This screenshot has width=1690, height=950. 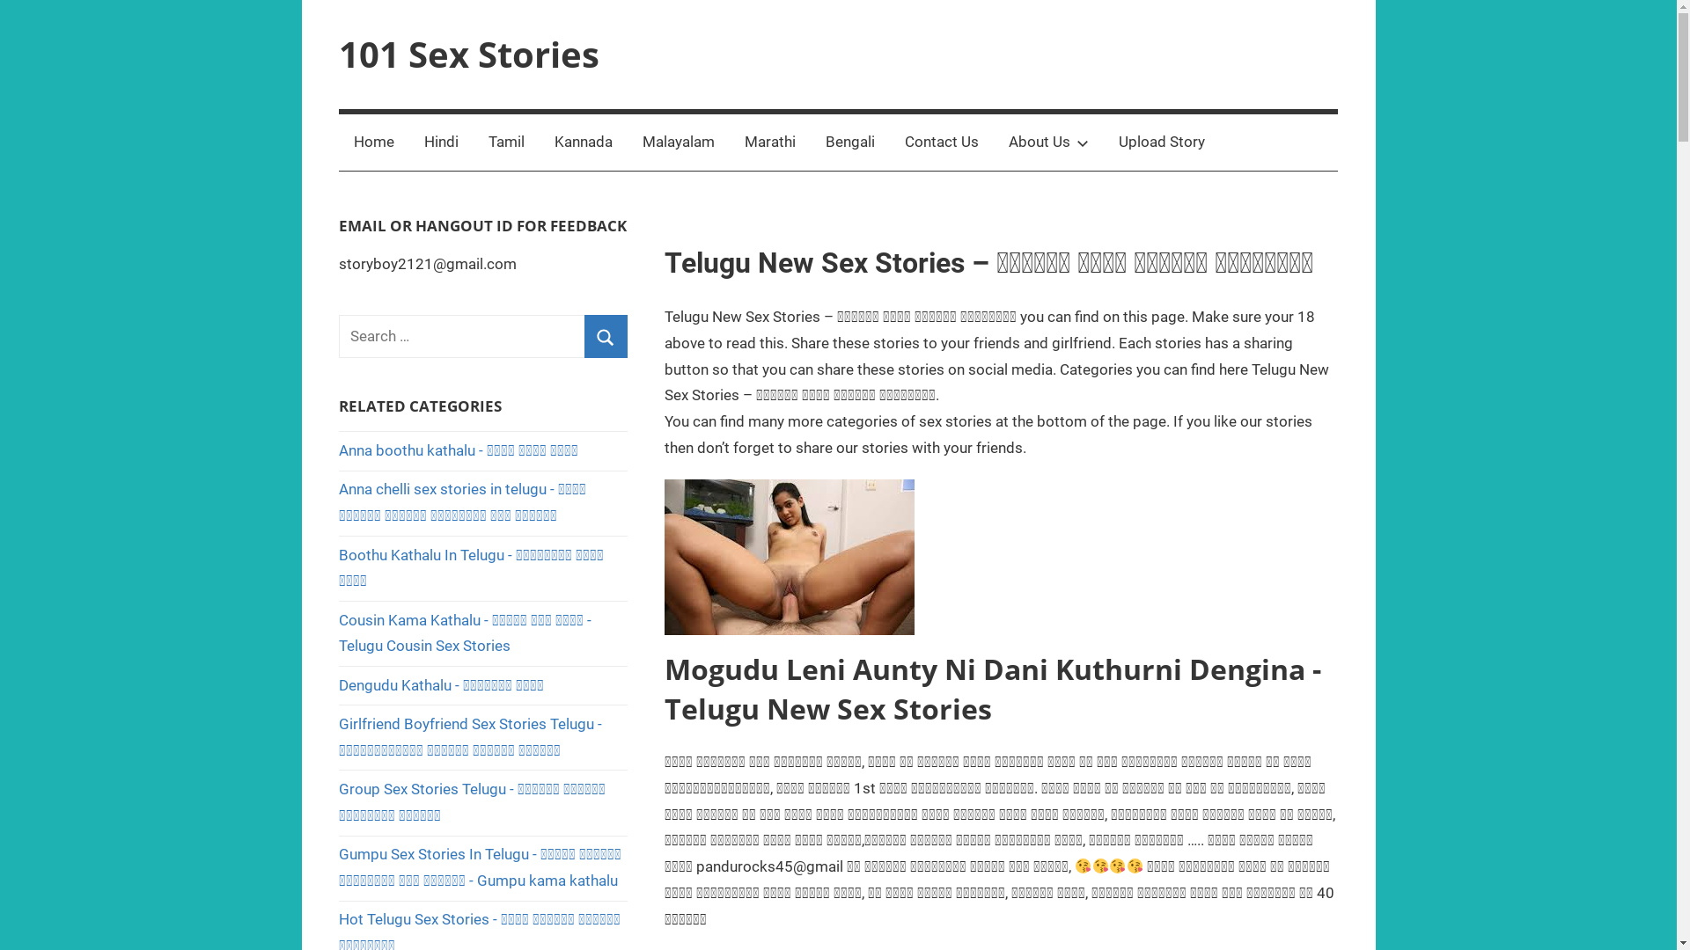 What do you see at coordinates (483, 336) in the screenshot?
I see `Search for:` at bounding box center [483, 336].